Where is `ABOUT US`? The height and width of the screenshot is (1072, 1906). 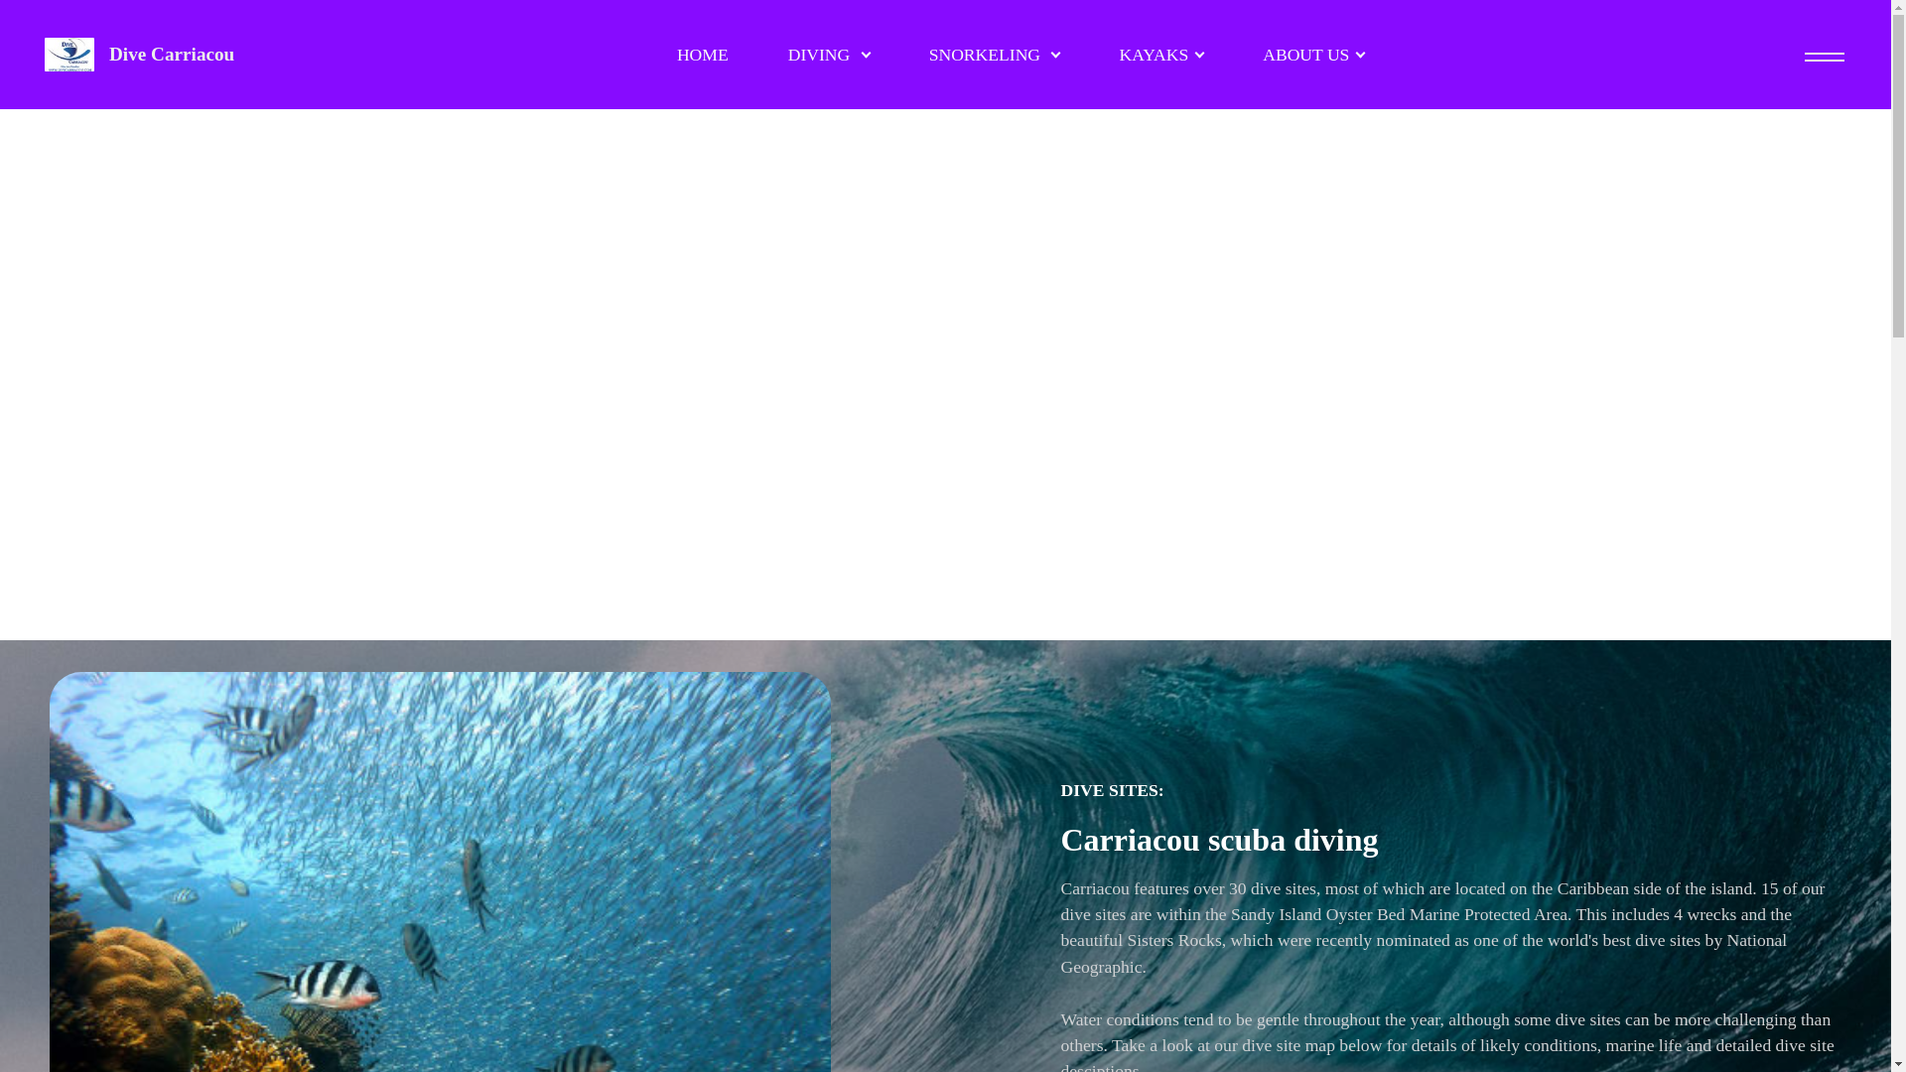
ABOUT US is located at coordinates (1312, 54).